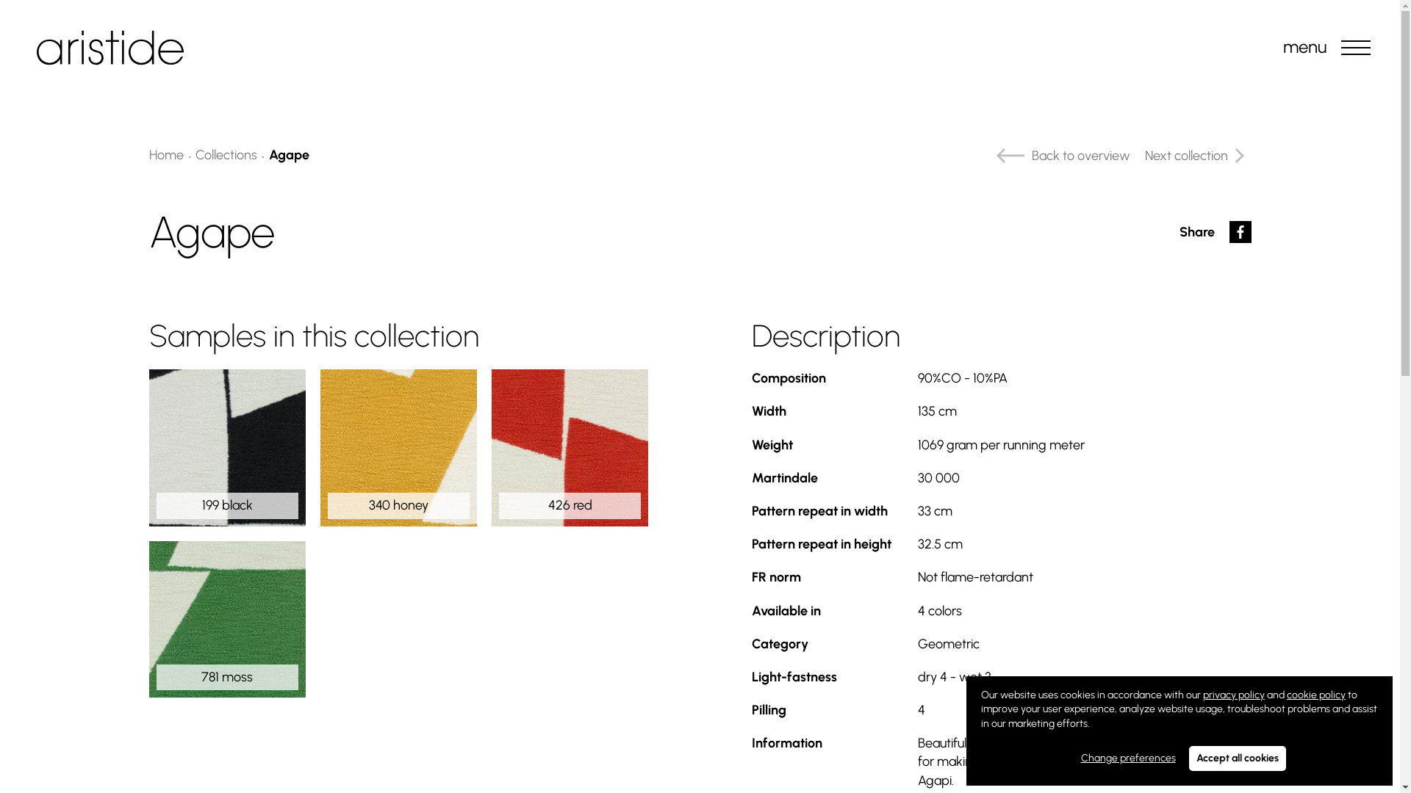  I want to click on Home, so click(166, 155).